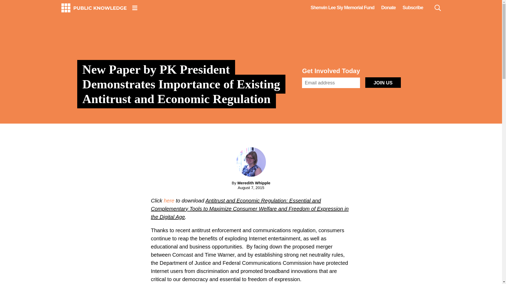 This screenshot has width=506, height=284. Describe the element at coordinates (383, 82) in the screenshot. I see `Join Us` at that location.